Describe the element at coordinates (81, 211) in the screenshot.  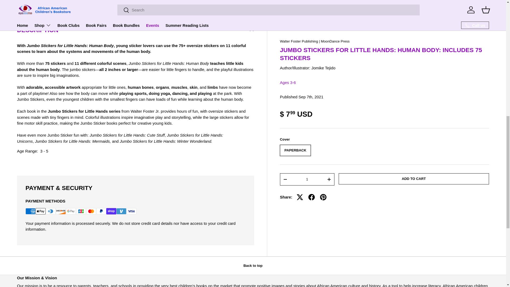
I see `JCB` at that location.